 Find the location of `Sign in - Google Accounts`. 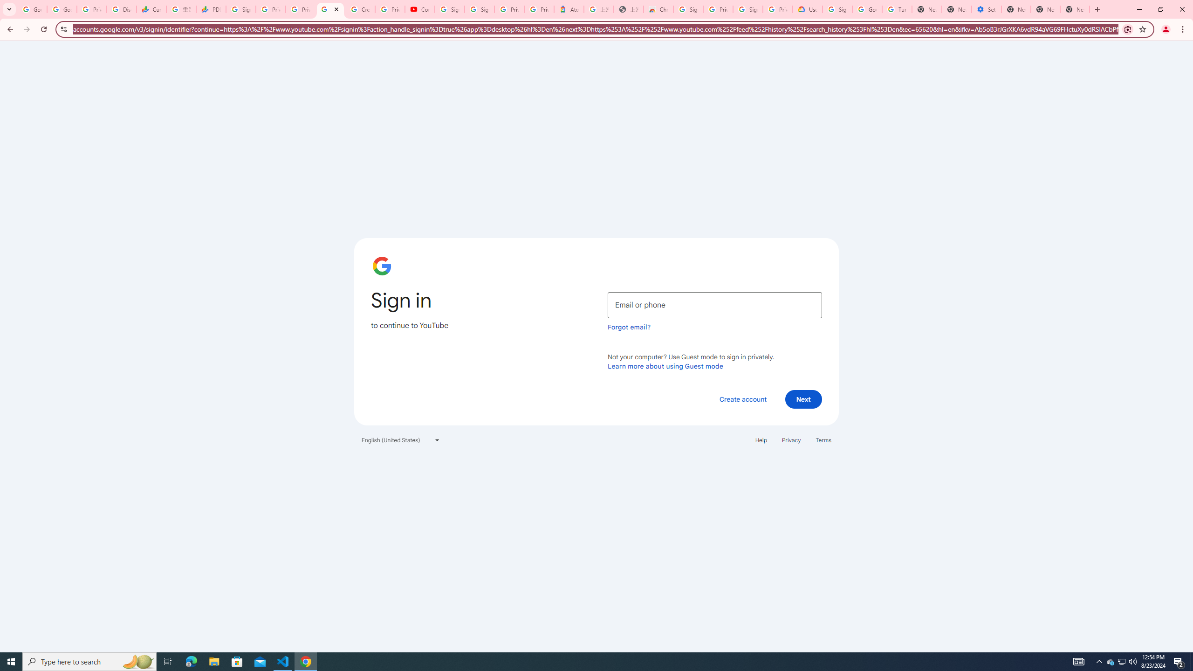

Sign in - Google Accounts is located at coordinates (480, 9).